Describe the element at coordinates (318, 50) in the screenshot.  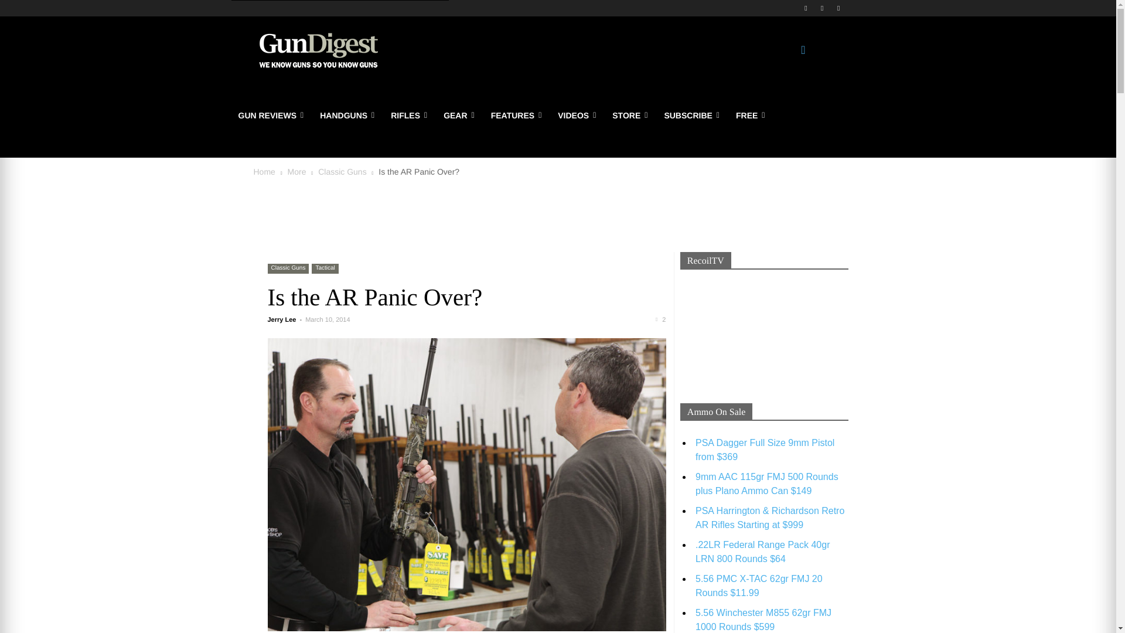
I see `We know guns so you know guns` at that location.